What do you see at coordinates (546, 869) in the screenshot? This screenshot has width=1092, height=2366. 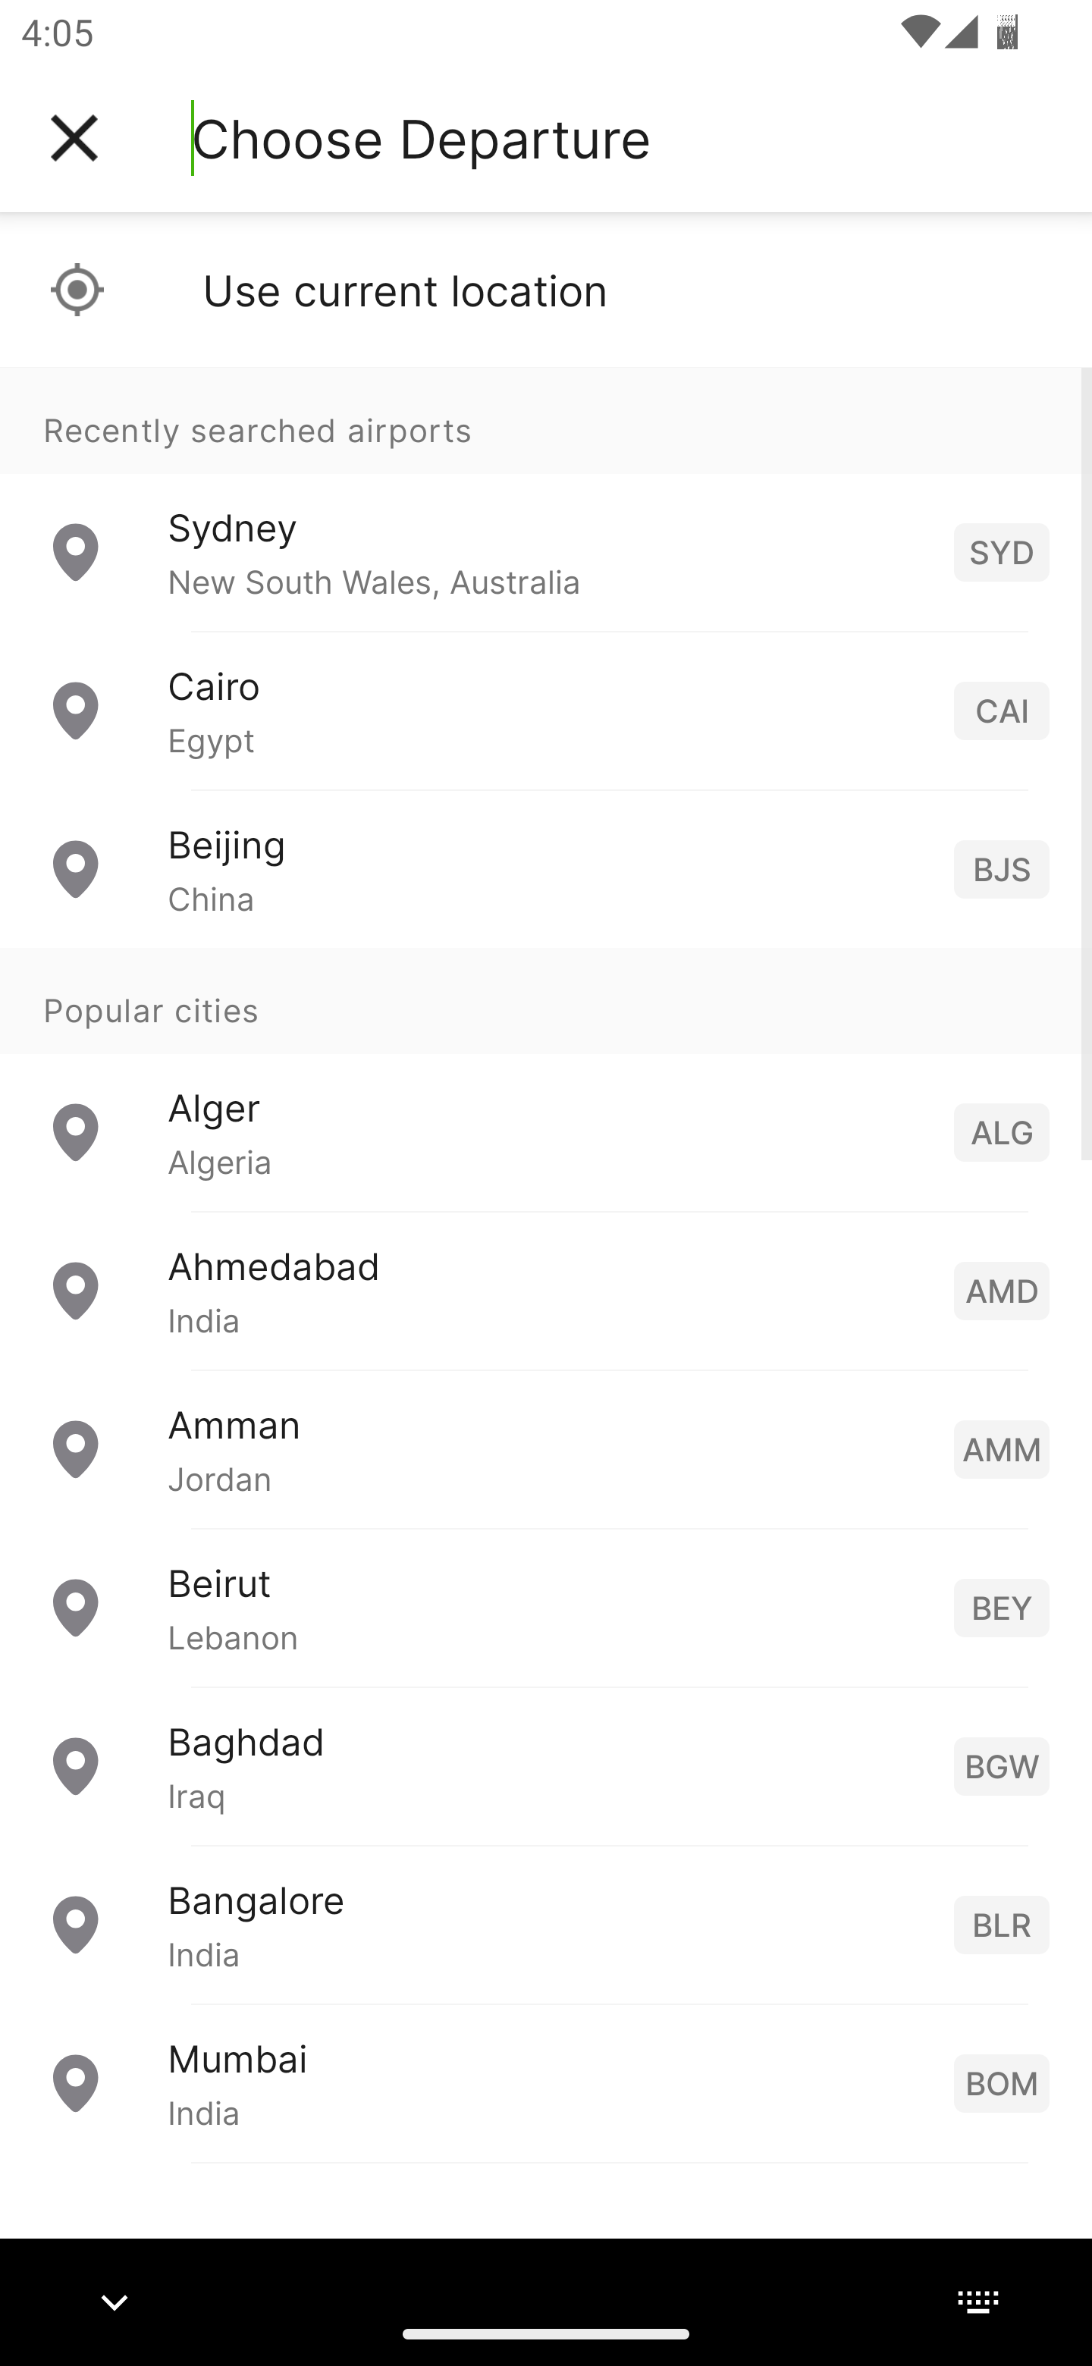 I see `Beijing China BJS` at bounding box center [546, 869].